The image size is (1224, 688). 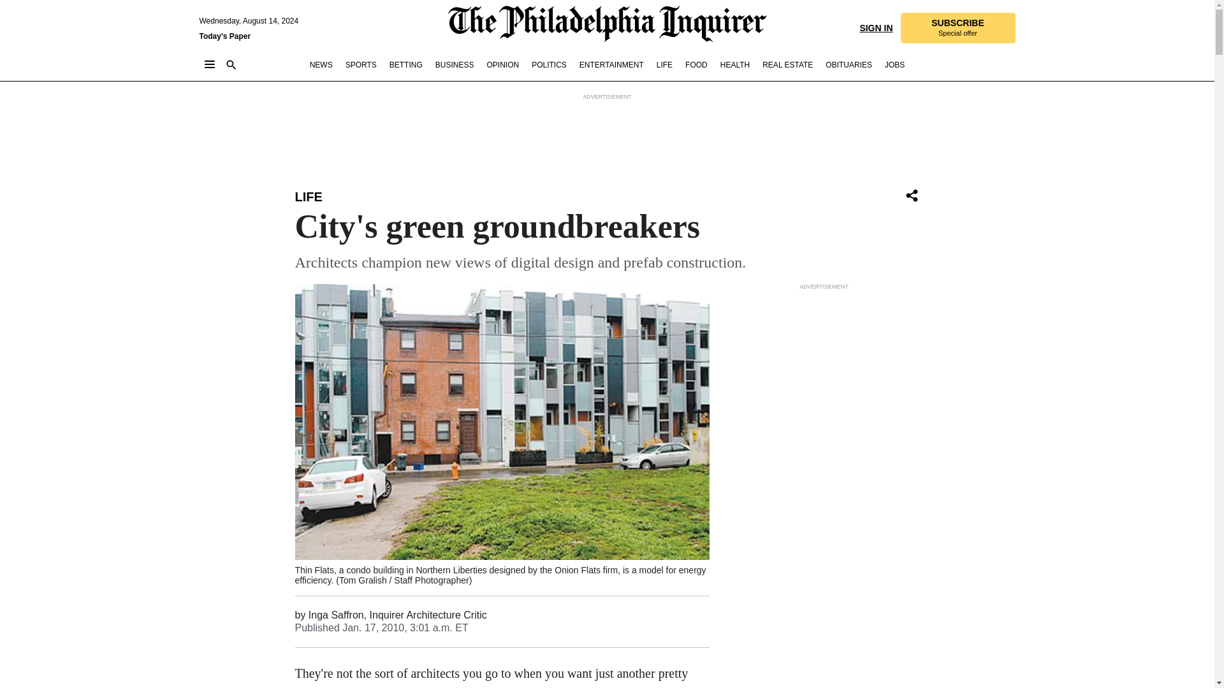 I want to click on ENTERTAINMENT, so click(x=611, y=65).